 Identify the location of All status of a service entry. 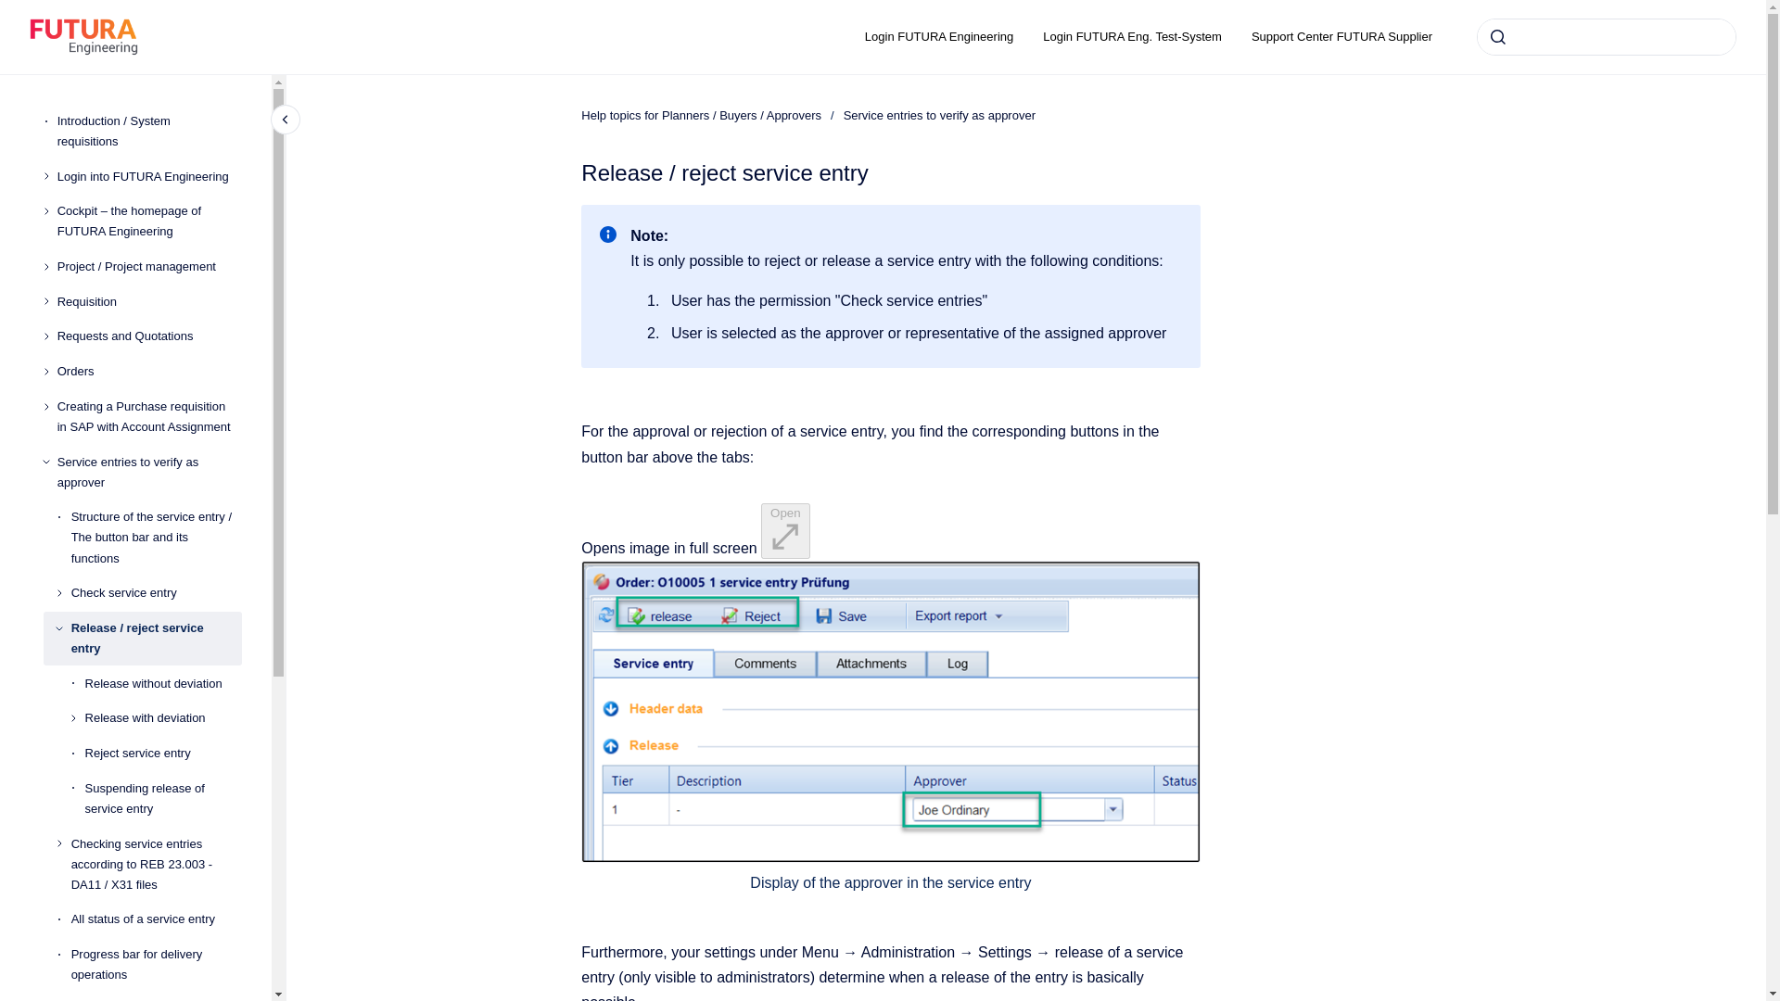
(156, 919).